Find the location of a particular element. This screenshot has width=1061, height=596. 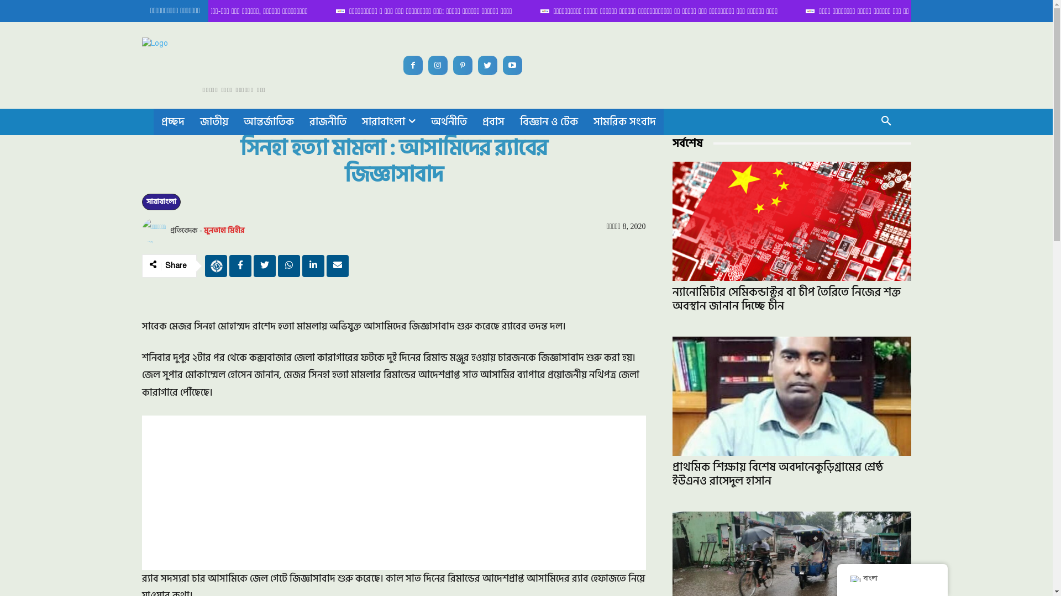

Youtube is located at coordinates (513, 65).